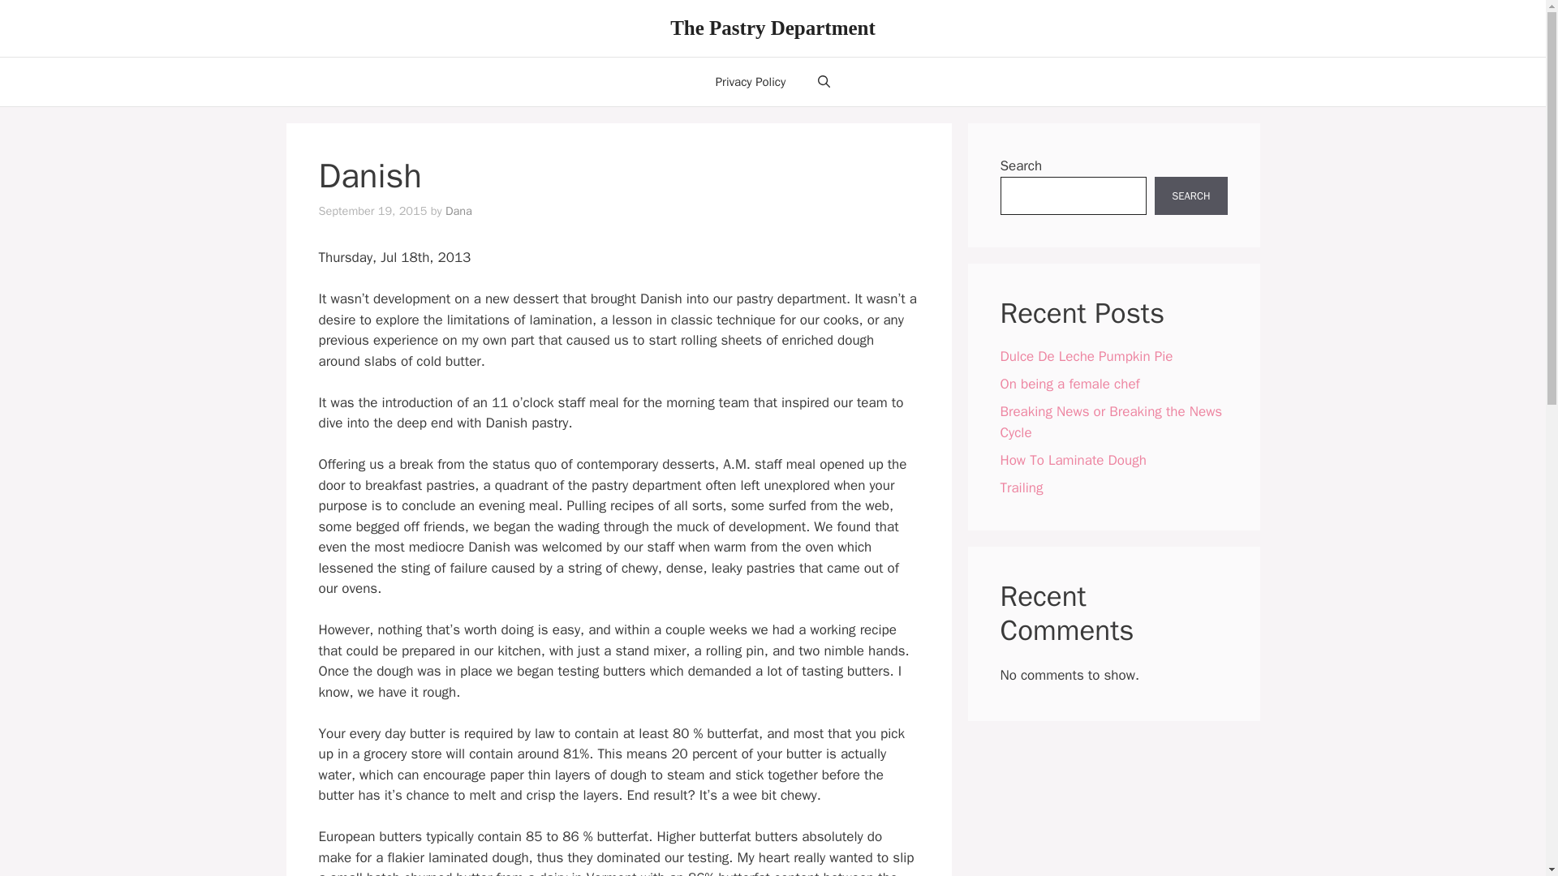 This screenshot has width=1558, height=876. Describe the element at coordinates (1021, 487) in the screenshot. I see `Trailing` at that location.